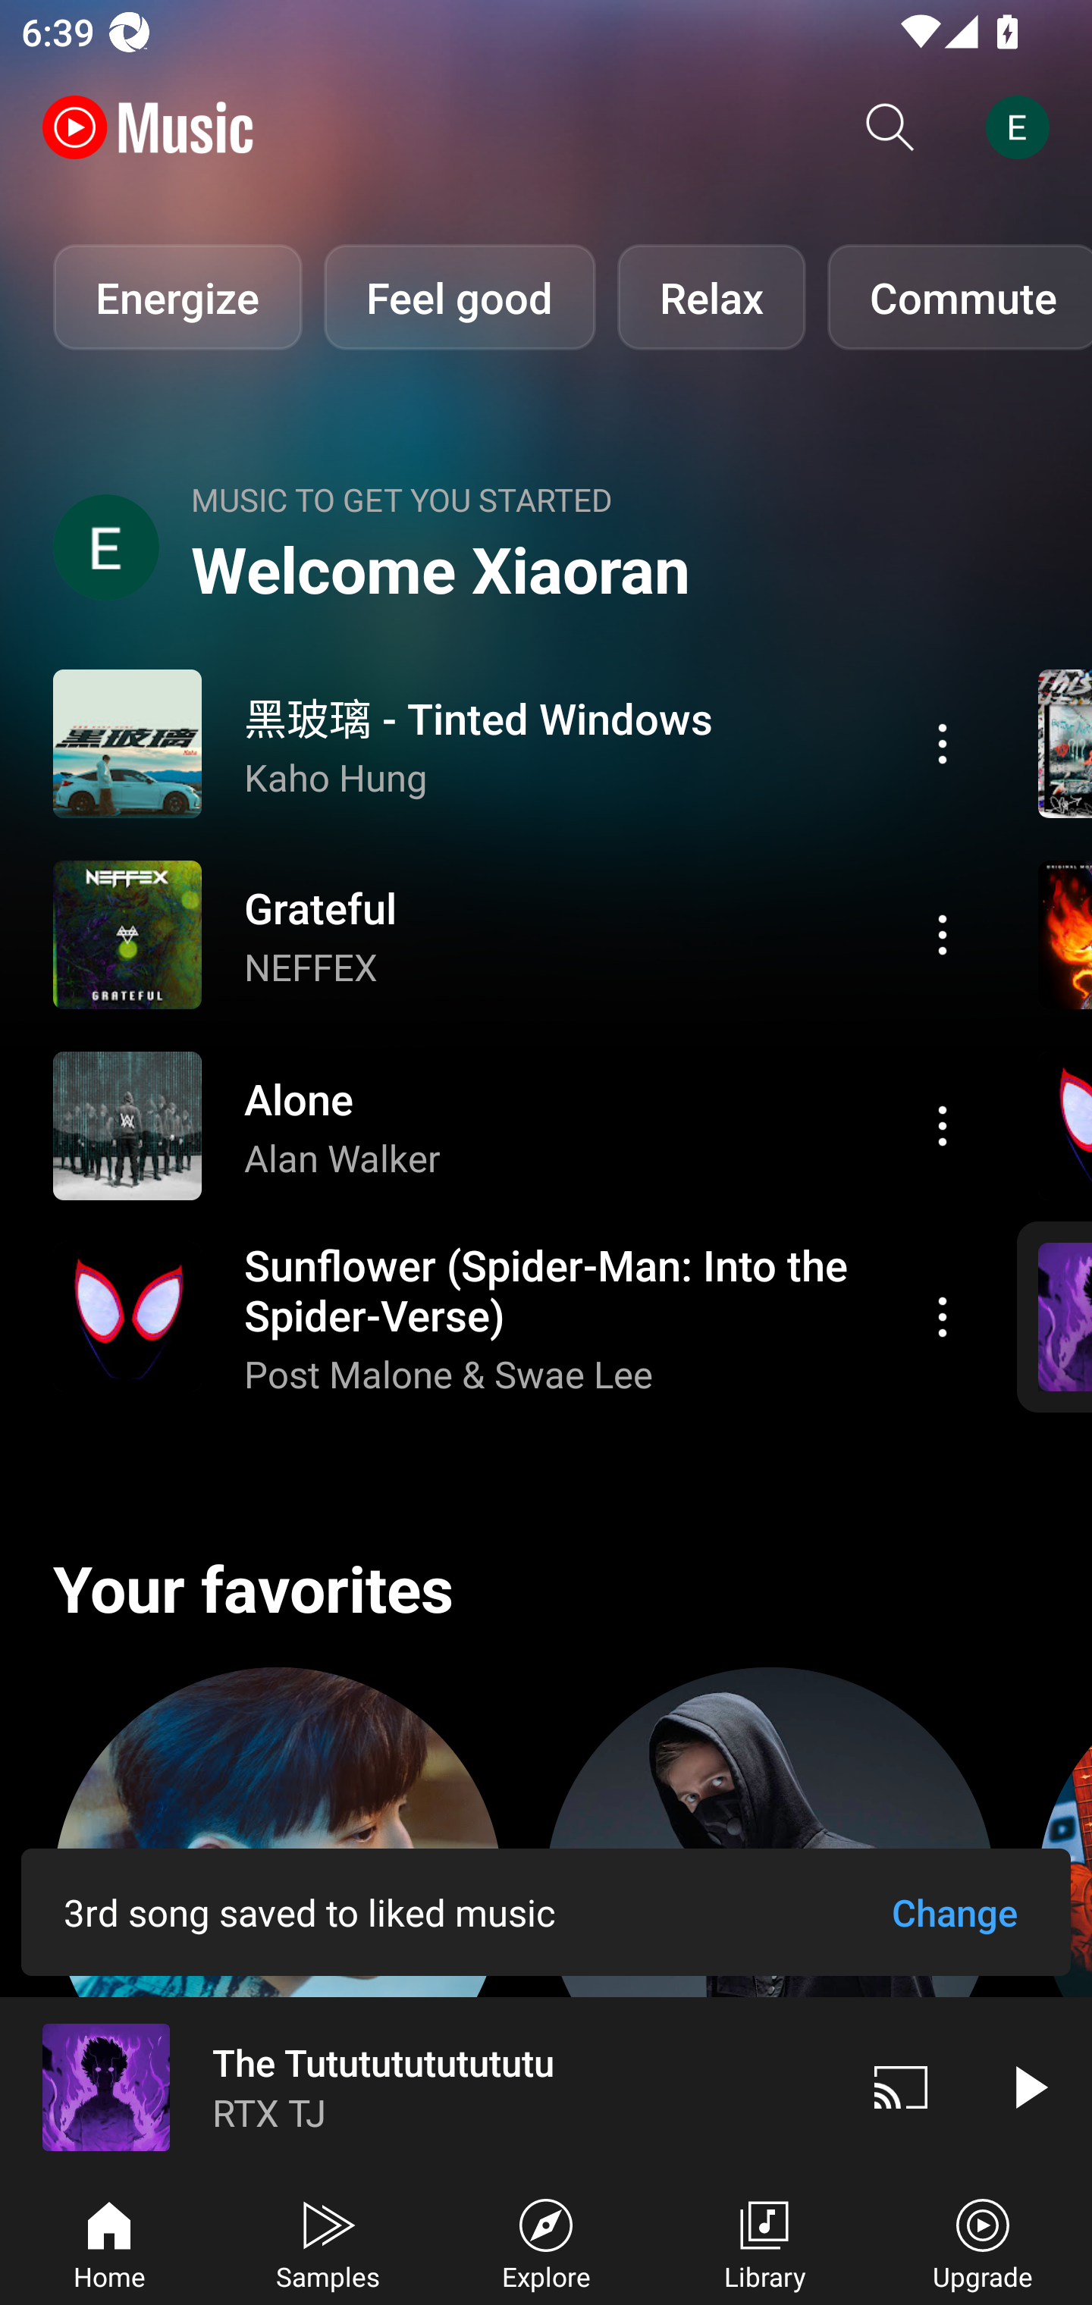  I want to click on Home, so click(109, 2241).